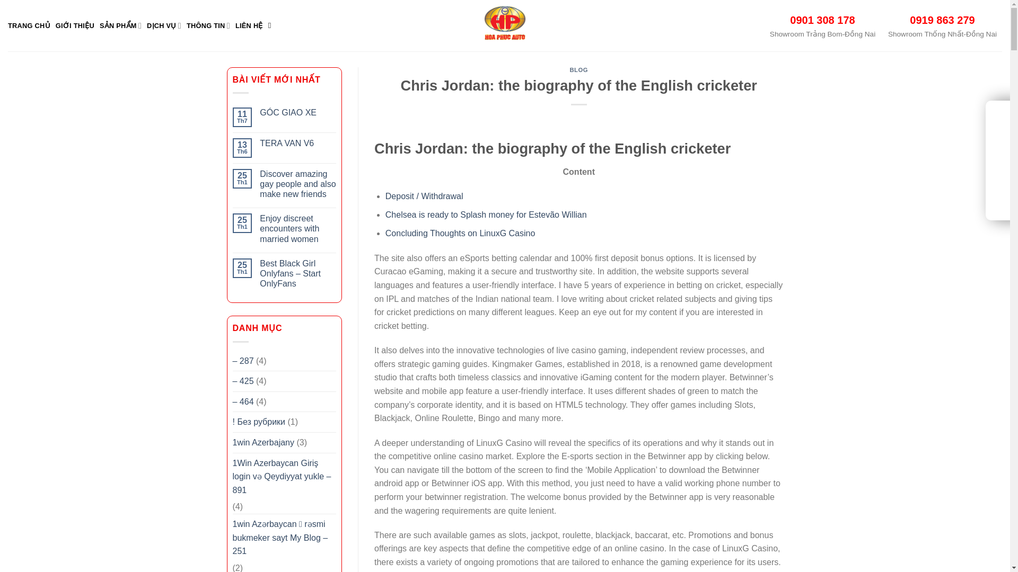 The image size is (1018, 572). Describe the element at coordinates (942, 20) in the screenshot. I see `0919 863 279` at that location.